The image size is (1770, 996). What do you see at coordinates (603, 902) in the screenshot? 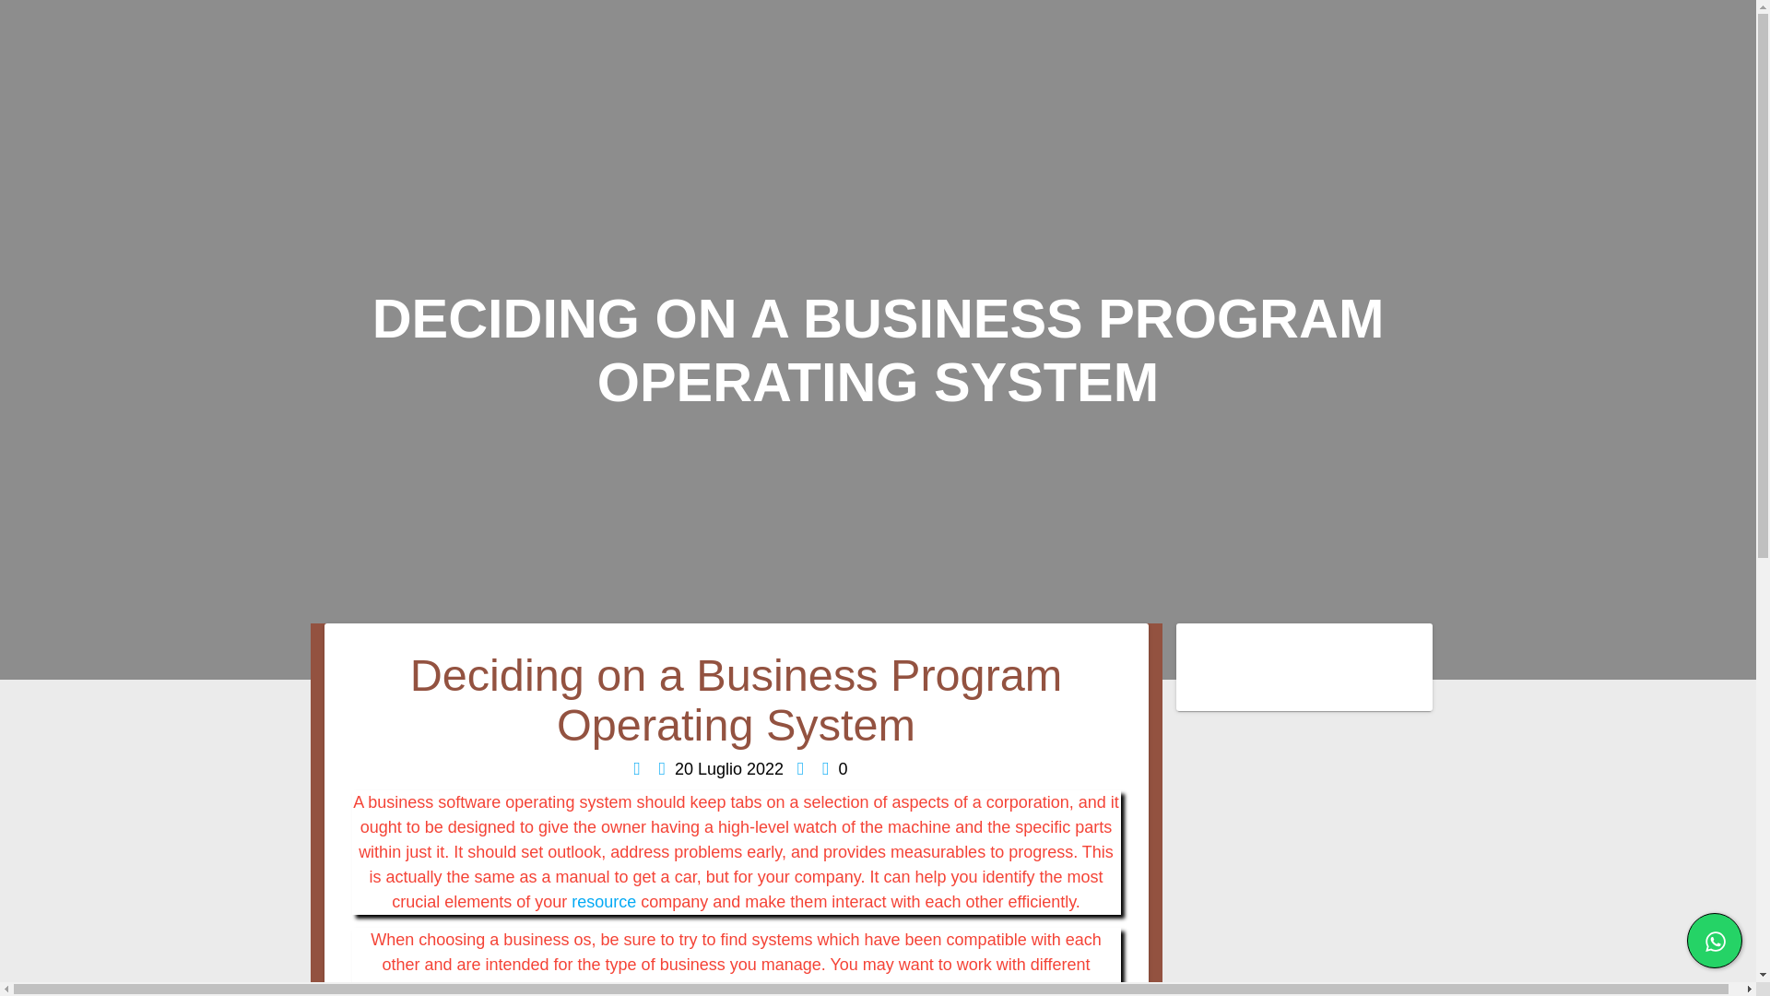
I see `resource` at bounding box center [603, 902].